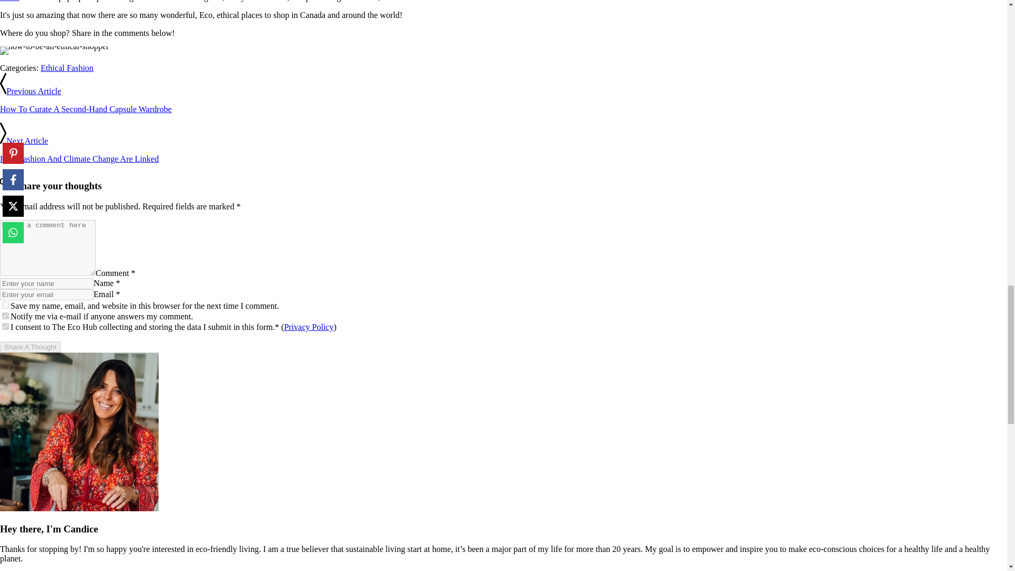 The image size is (1015, 571). I want to click on yes, so click(5, 327).